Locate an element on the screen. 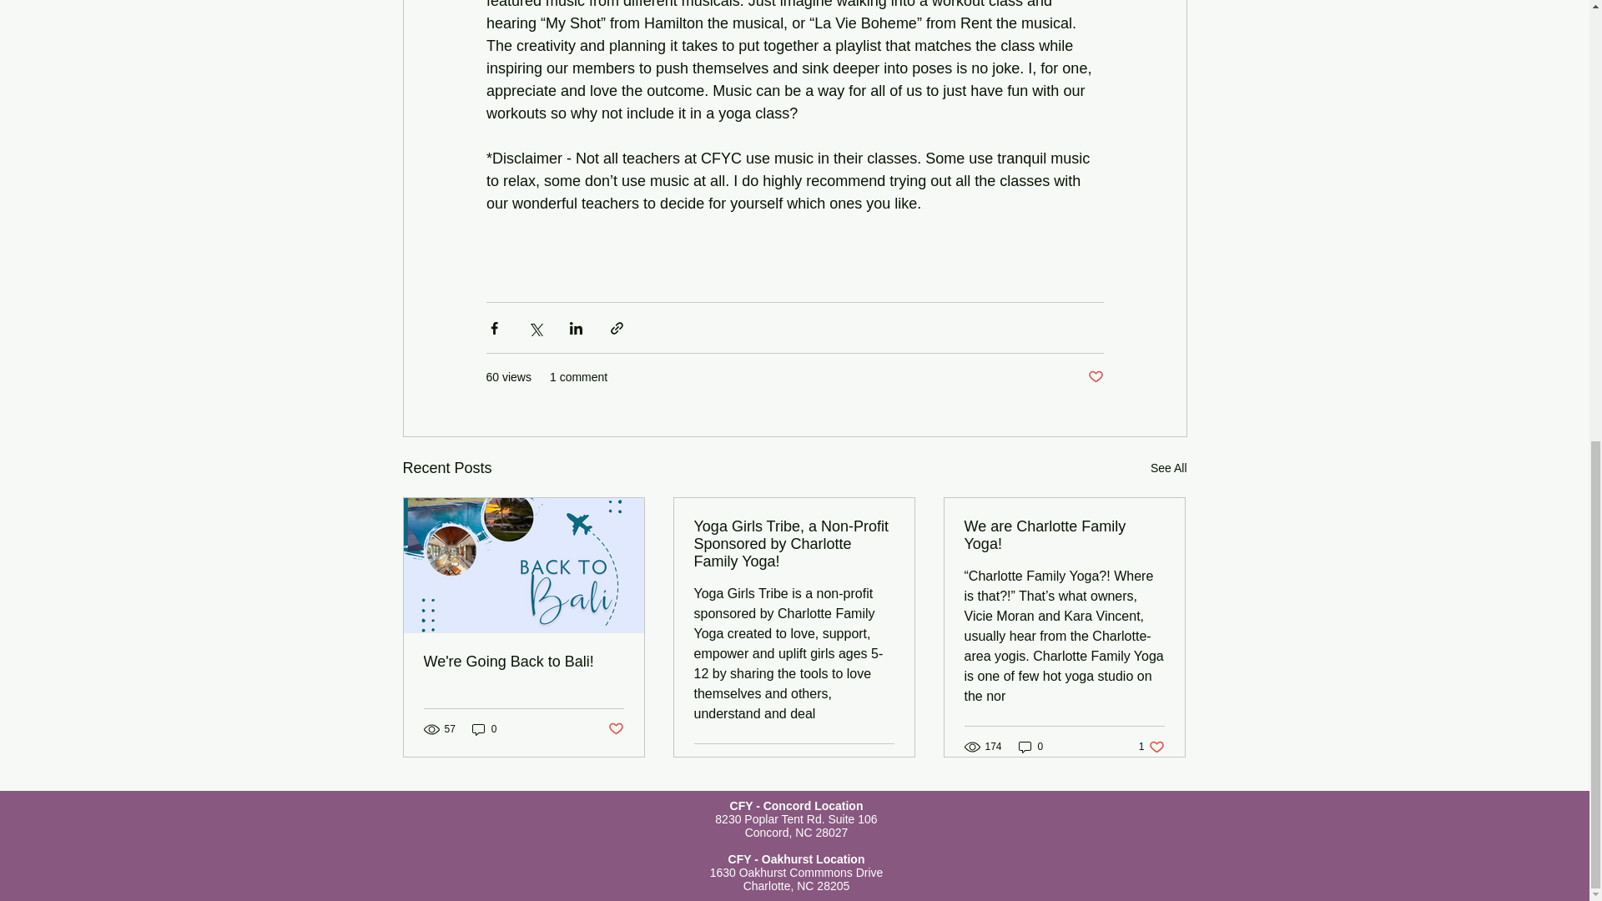 The width and height of the screenshot is (1602, 901). See All is located at coordinates (1095, 377).